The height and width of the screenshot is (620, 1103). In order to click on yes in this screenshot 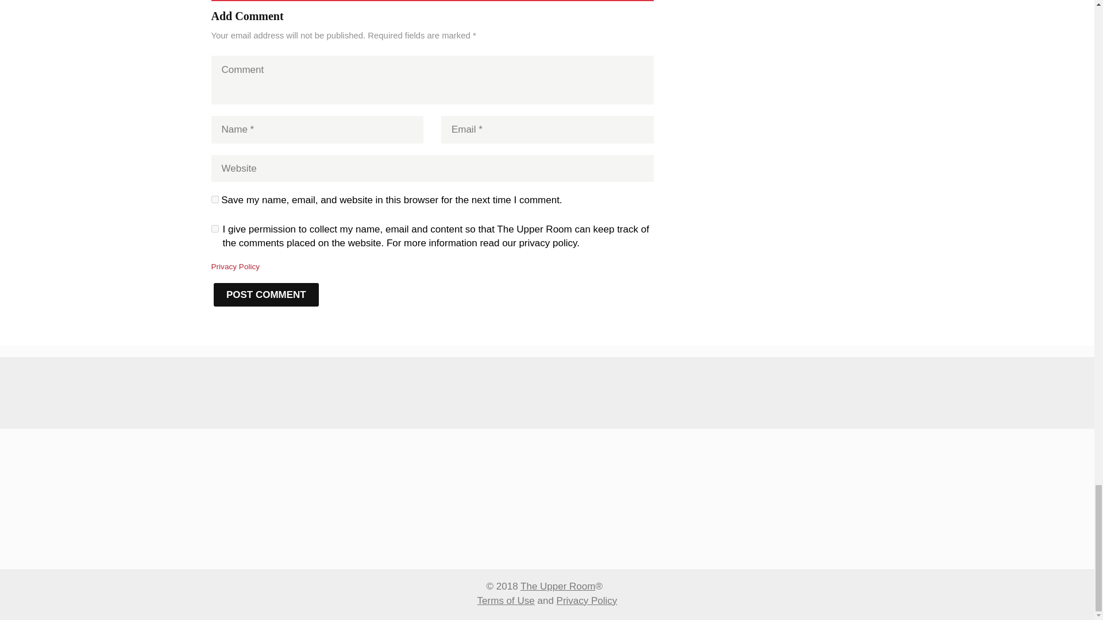, I will do `click(215, 200)`.